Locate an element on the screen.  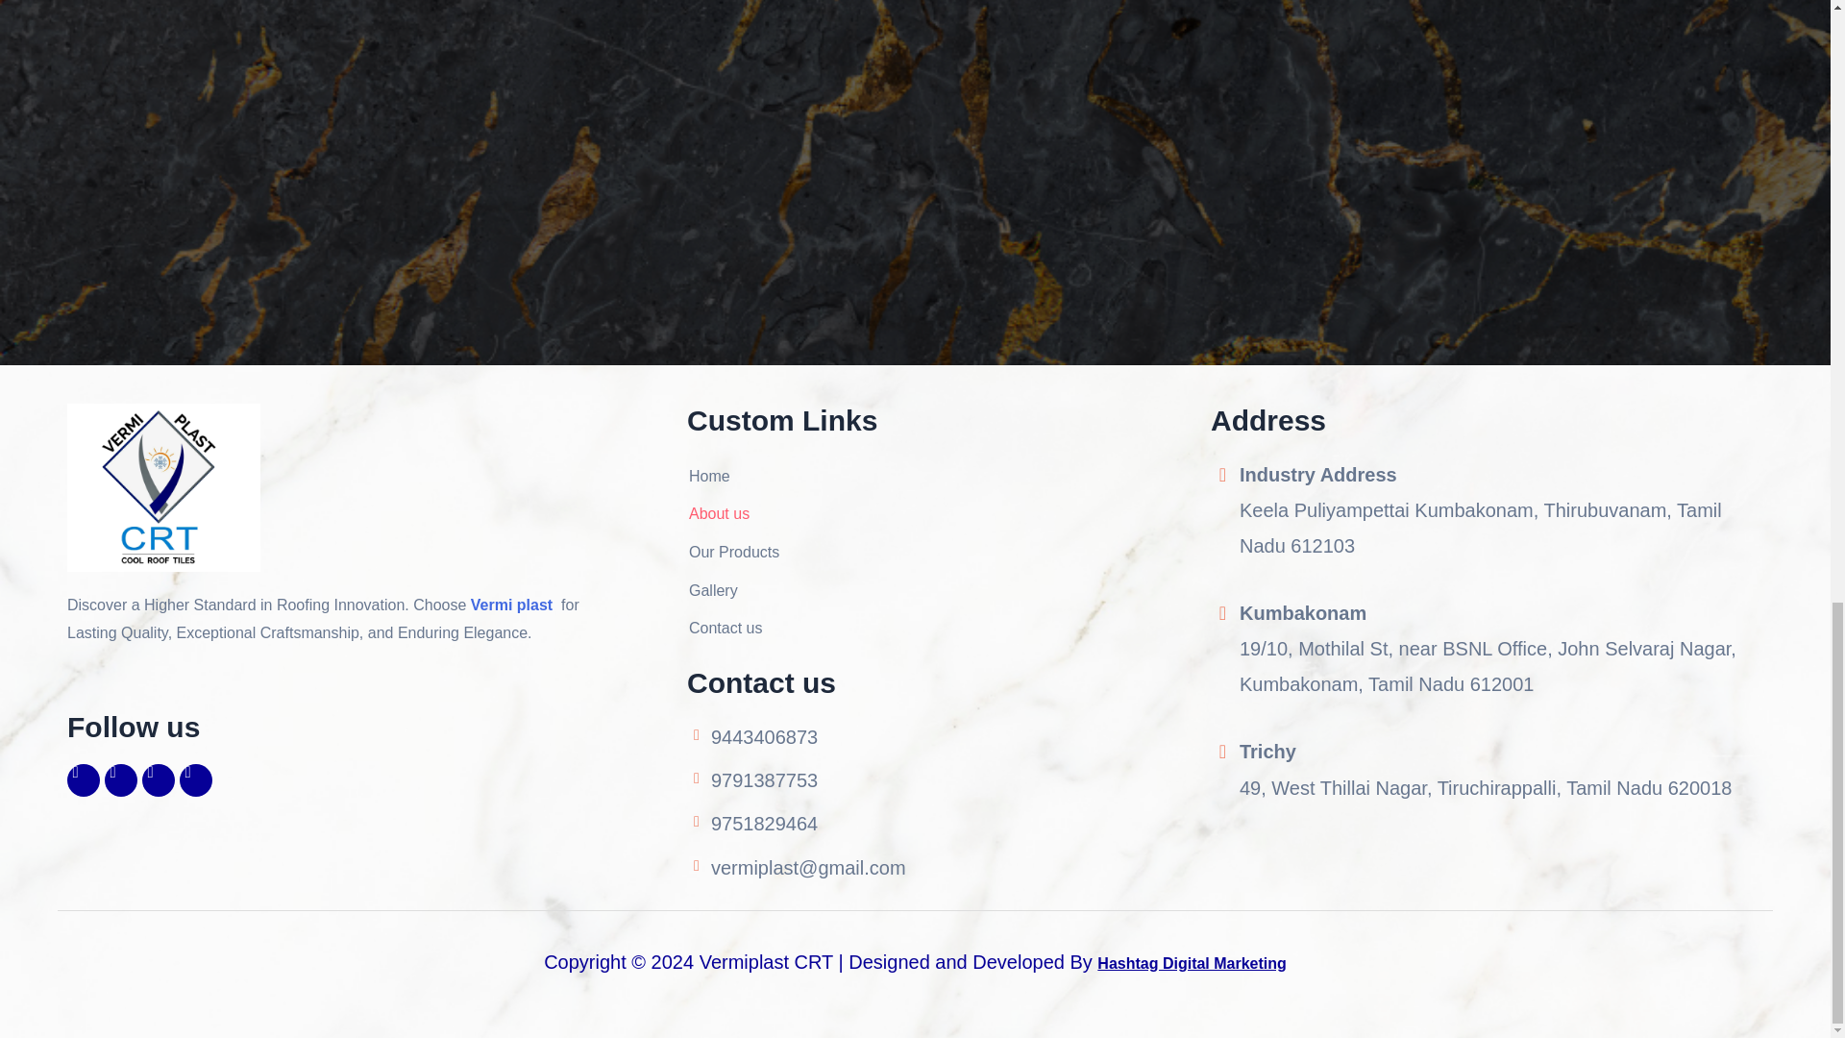
Home is located at coordinates (732, 476).